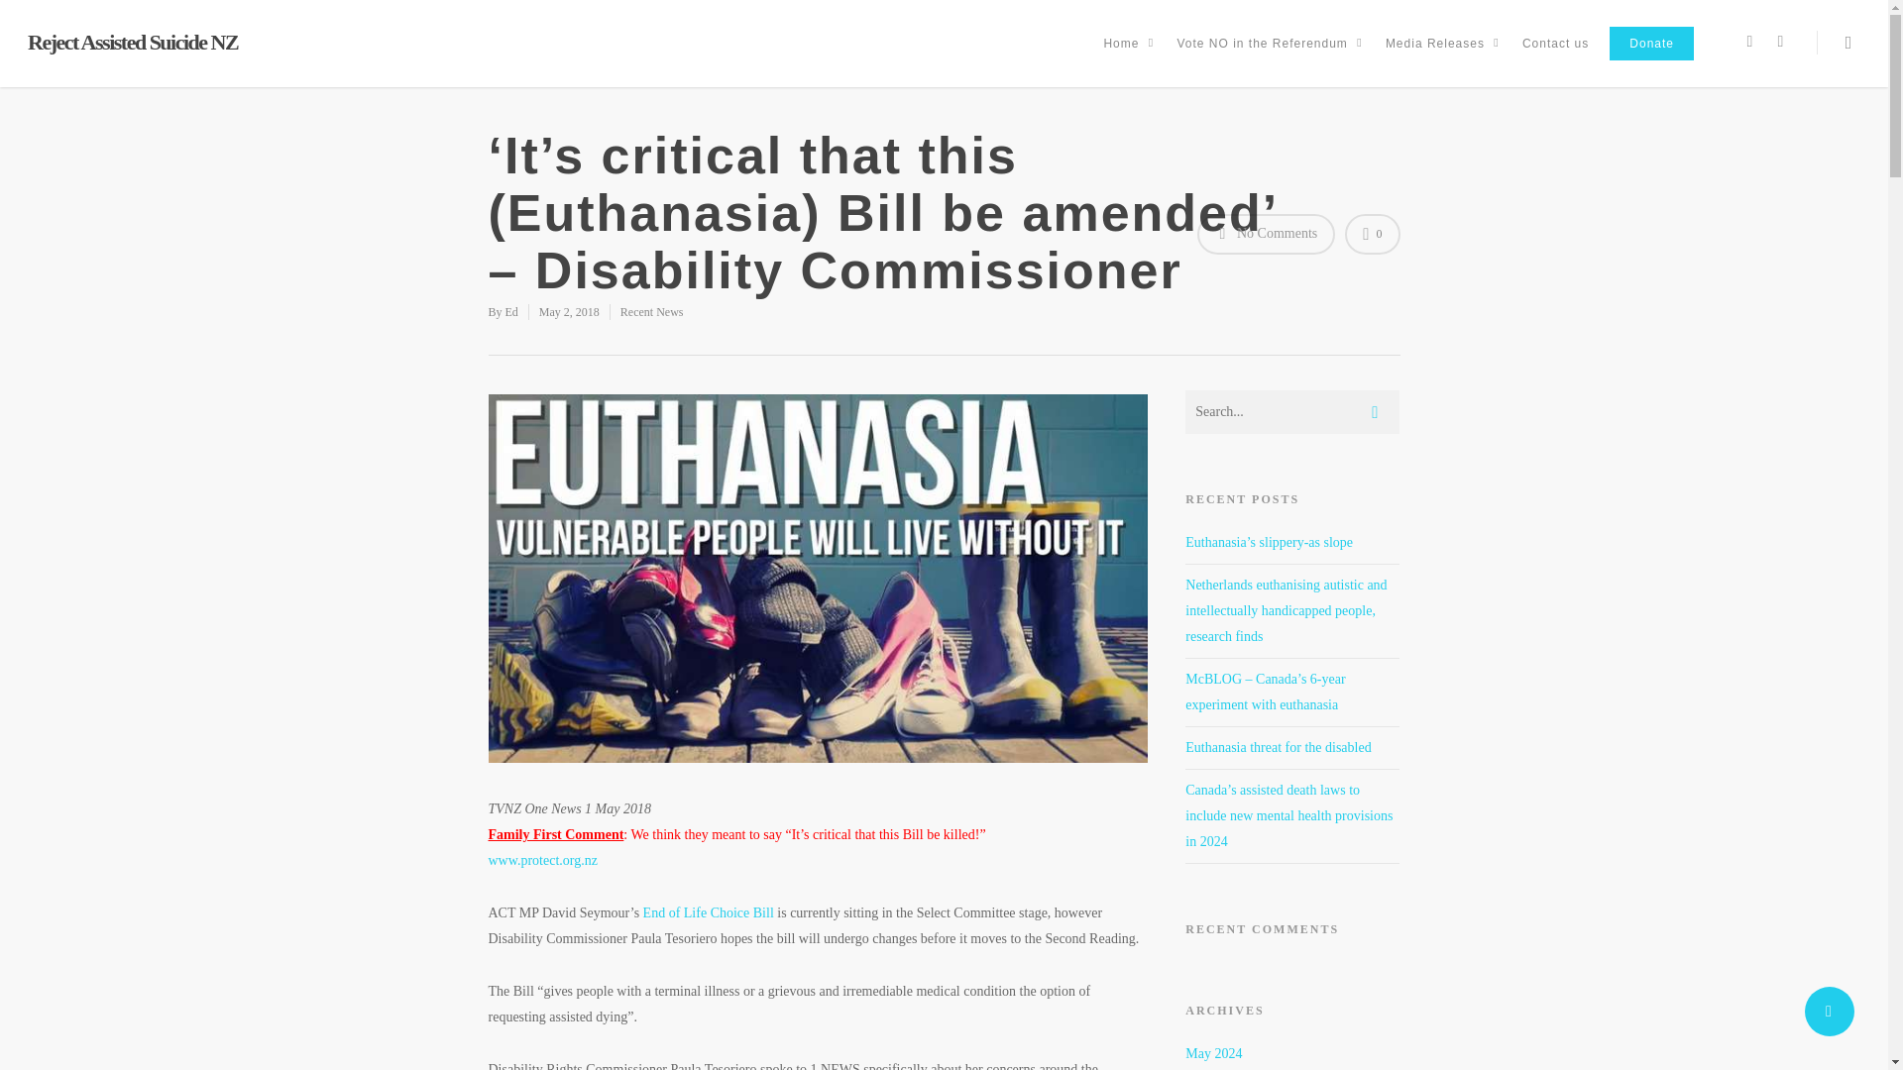  I want to click on Recent News, so click(651, 311).